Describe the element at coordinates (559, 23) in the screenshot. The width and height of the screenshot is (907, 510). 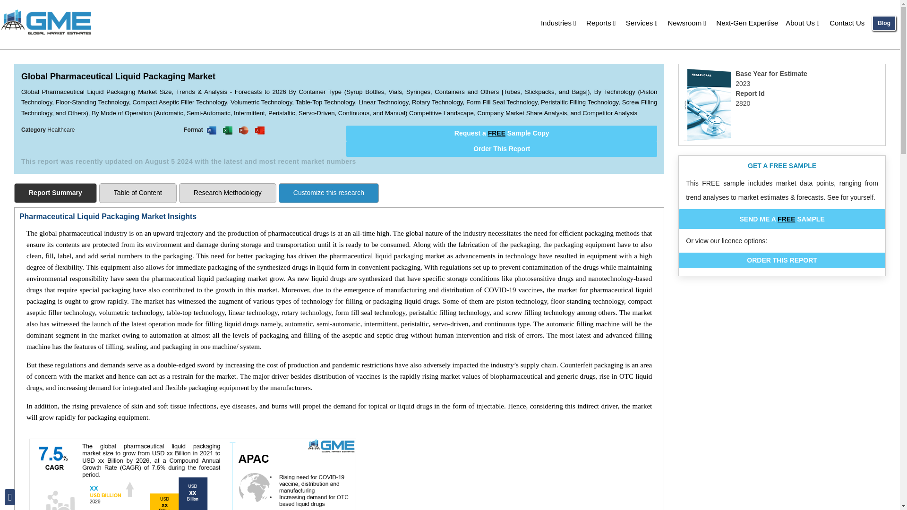
I see `Industries` at that location.